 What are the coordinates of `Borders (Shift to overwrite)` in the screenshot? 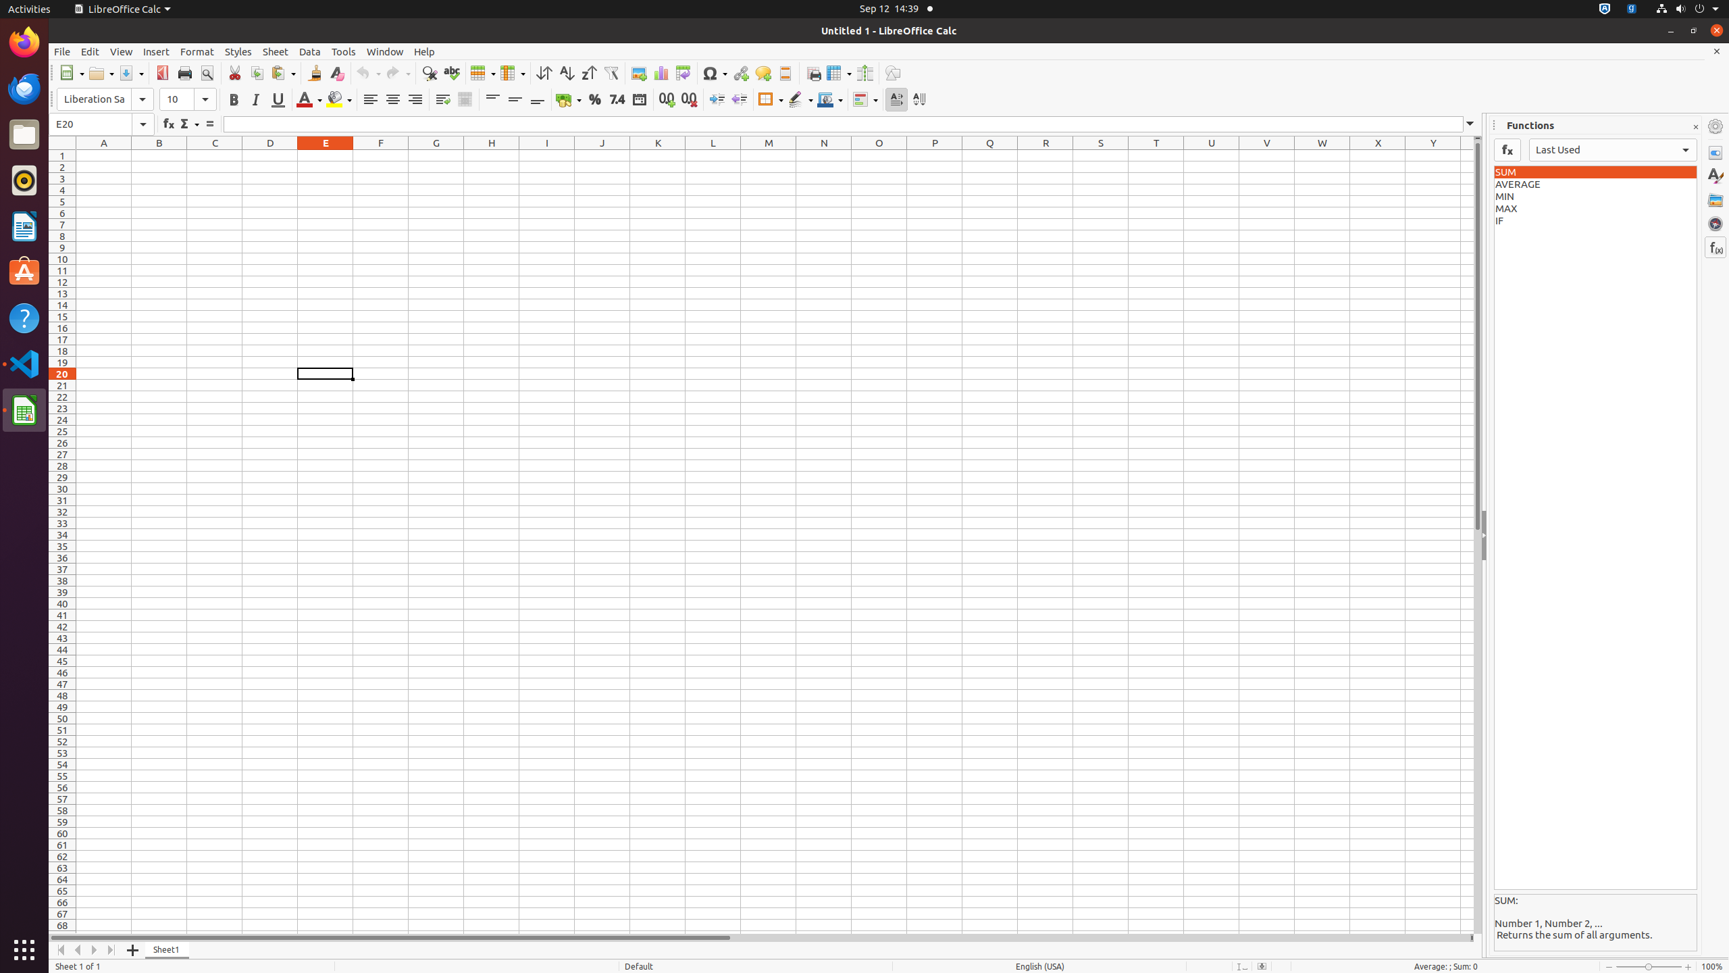 It's located at (771, 100).